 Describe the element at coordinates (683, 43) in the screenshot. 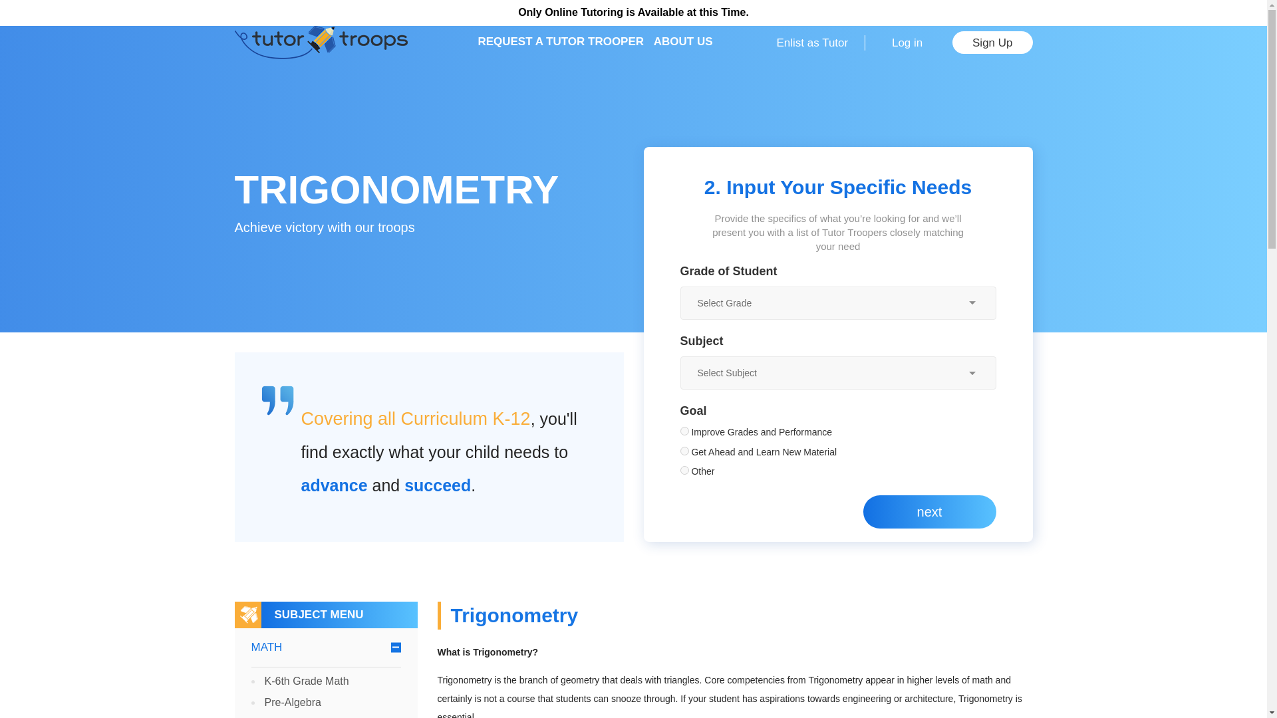

I see `ABOUT US` at that location.